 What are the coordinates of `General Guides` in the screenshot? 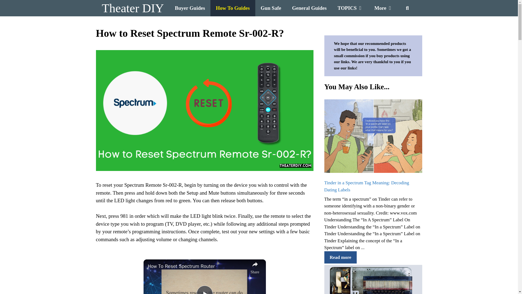 It's located at (309, 8).